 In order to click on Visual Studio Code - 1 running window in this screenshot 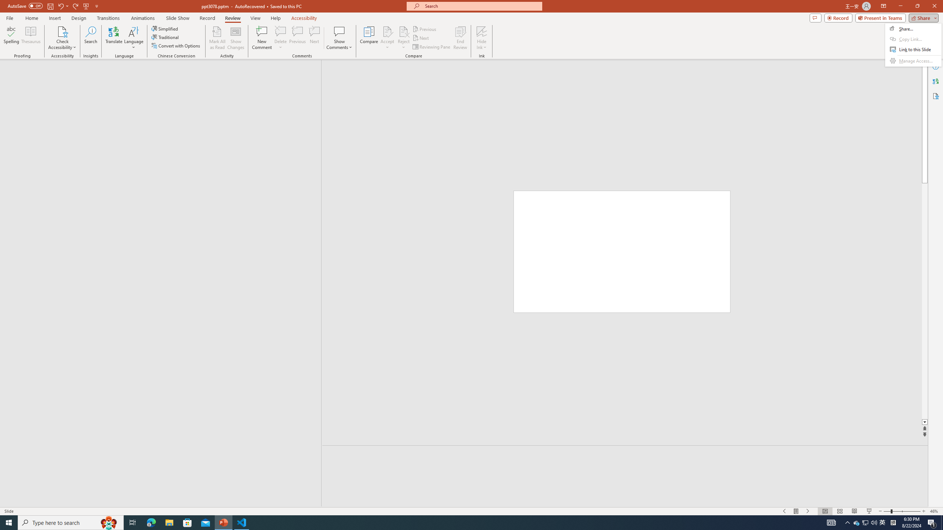, I will do `click(164, 74)`.